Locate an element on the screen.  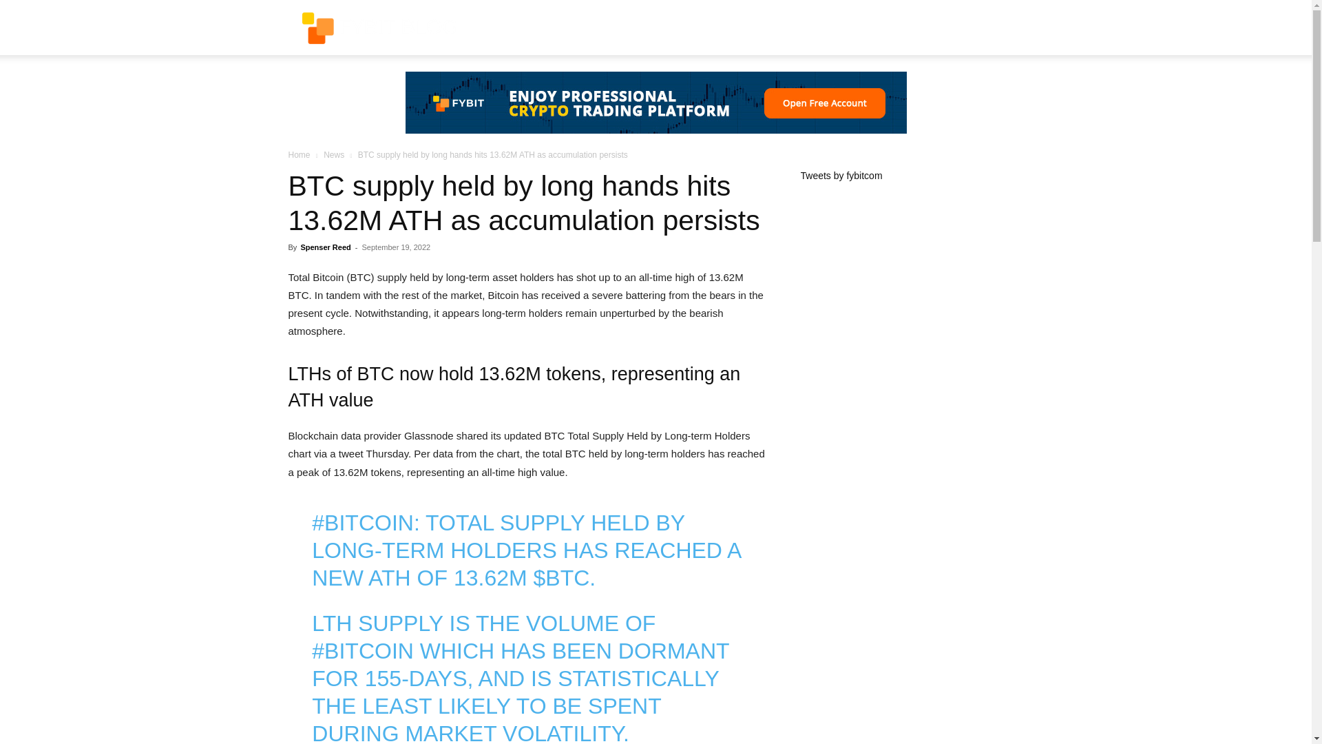
FYBIT blog is located at coordinates (379, 28).